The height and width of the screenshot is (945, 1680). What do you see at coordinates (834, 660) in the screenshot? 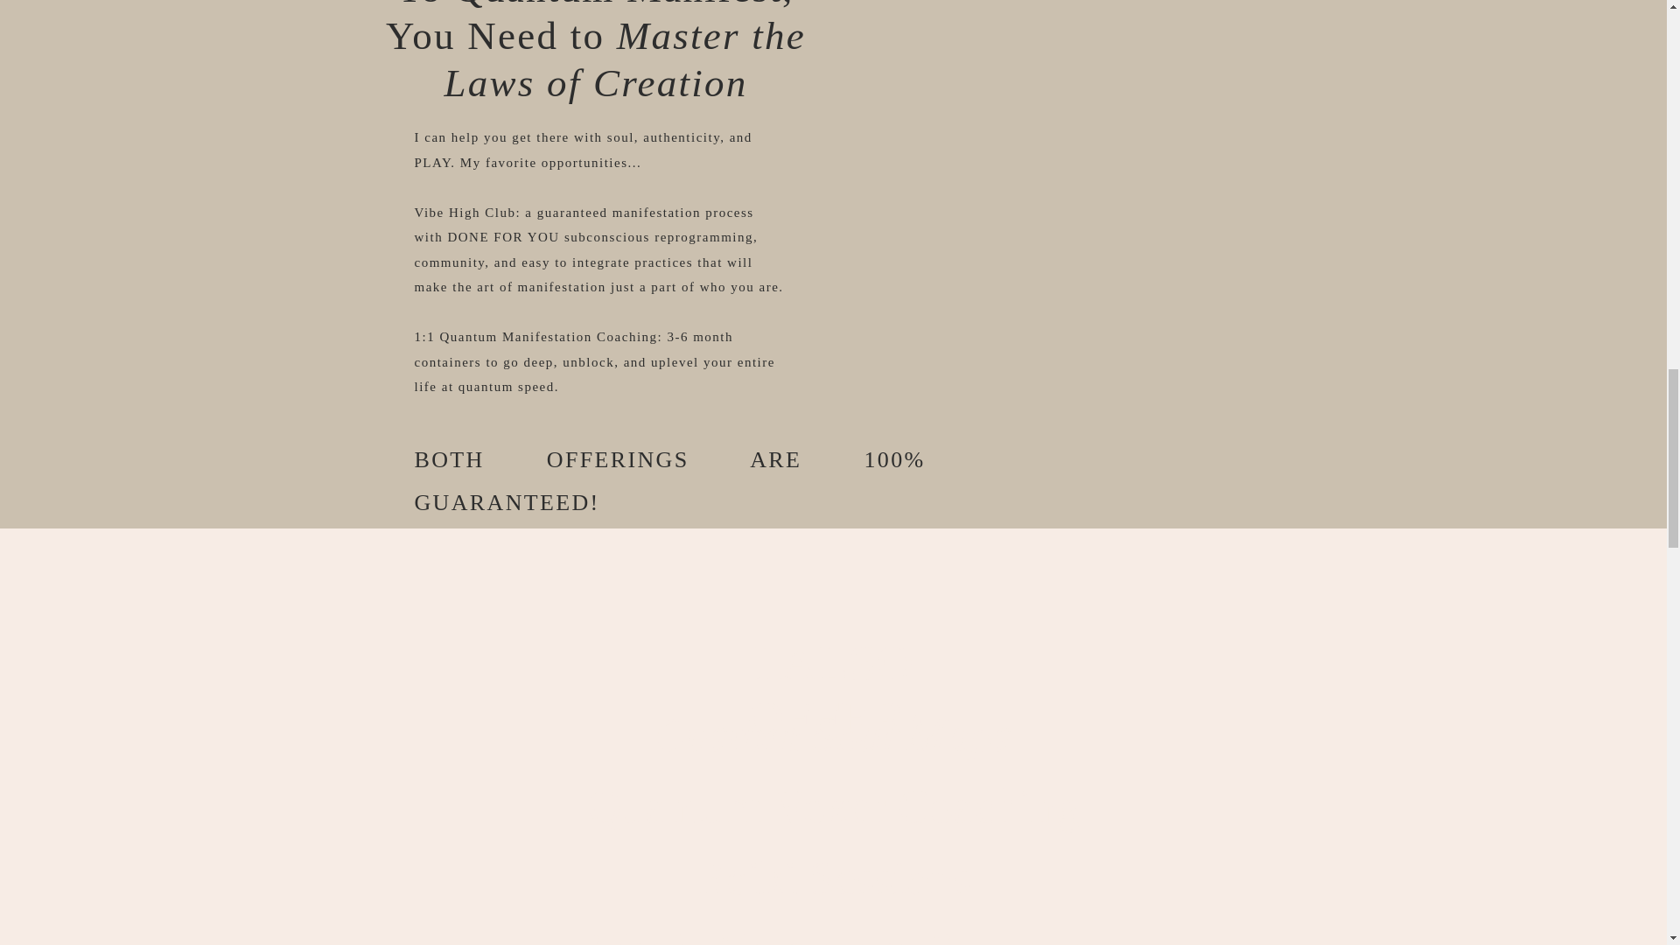
I see `I ALSO OFFER:` at bounding box center [834, 660].